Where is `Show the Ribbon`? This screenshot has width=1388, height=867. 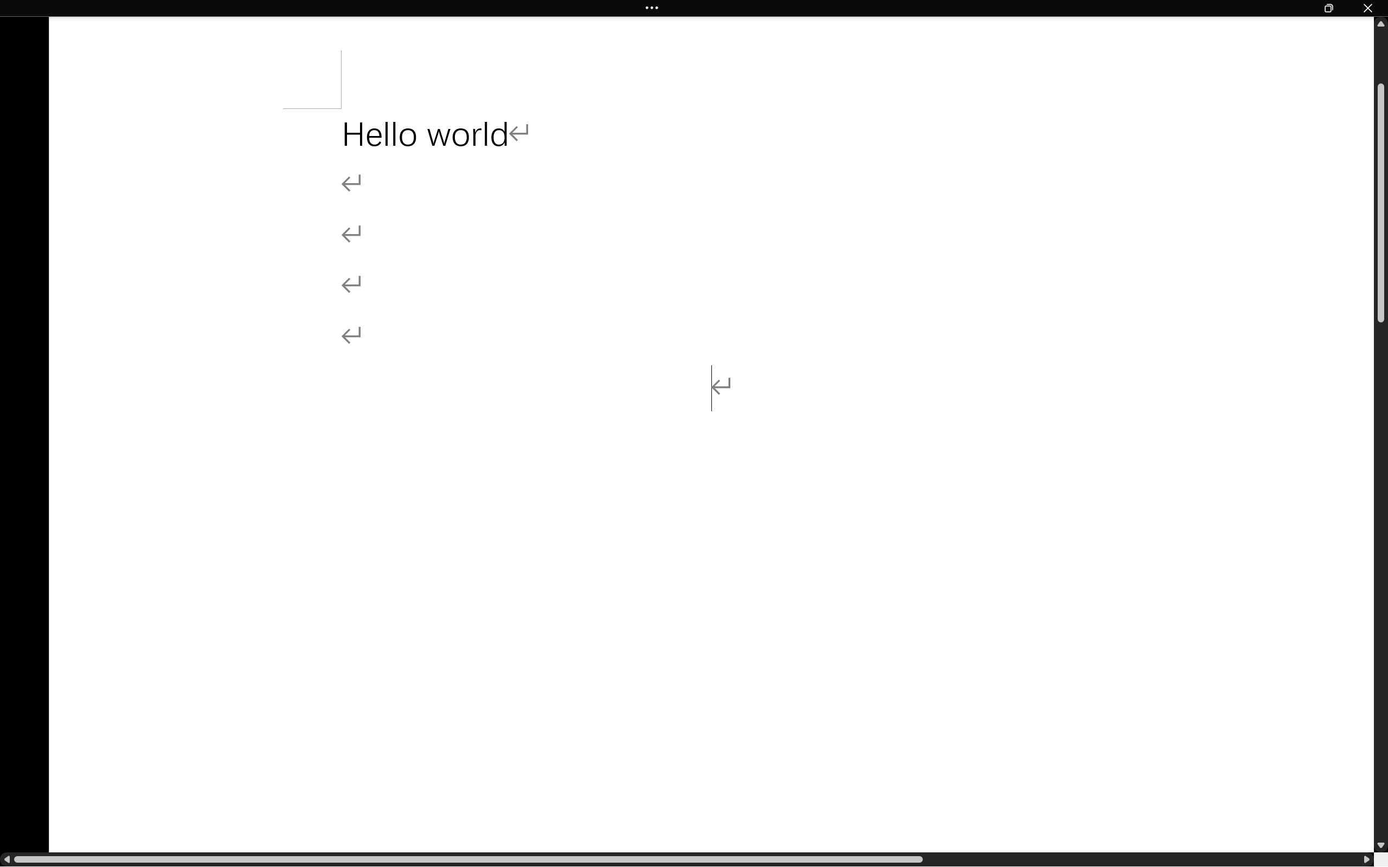
Show the Ribbon is located at coordinates (655, 8).